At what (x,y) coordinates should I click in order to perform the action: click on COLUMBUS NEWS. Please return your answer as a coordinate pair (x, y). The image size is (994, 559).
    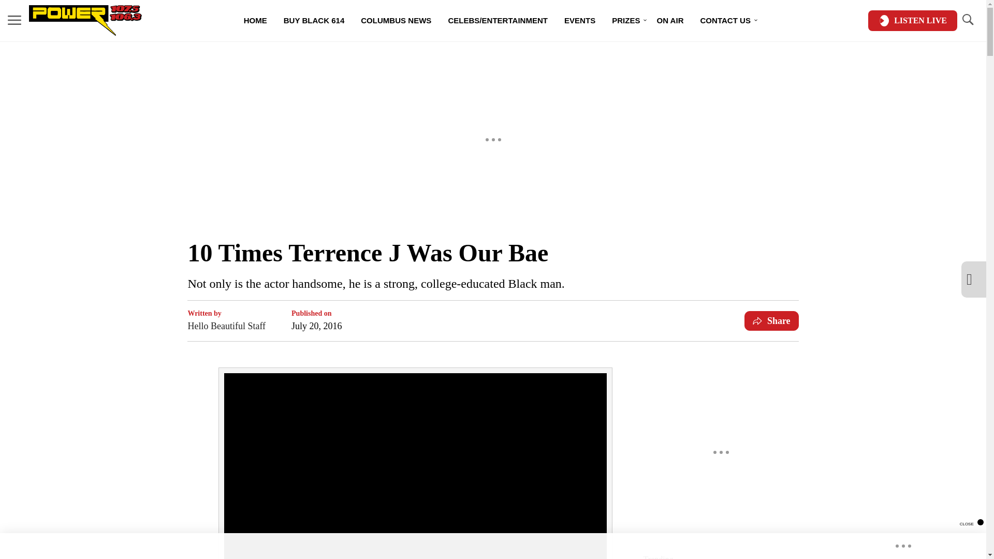
    Looking at the image, I should click on (396, 21).